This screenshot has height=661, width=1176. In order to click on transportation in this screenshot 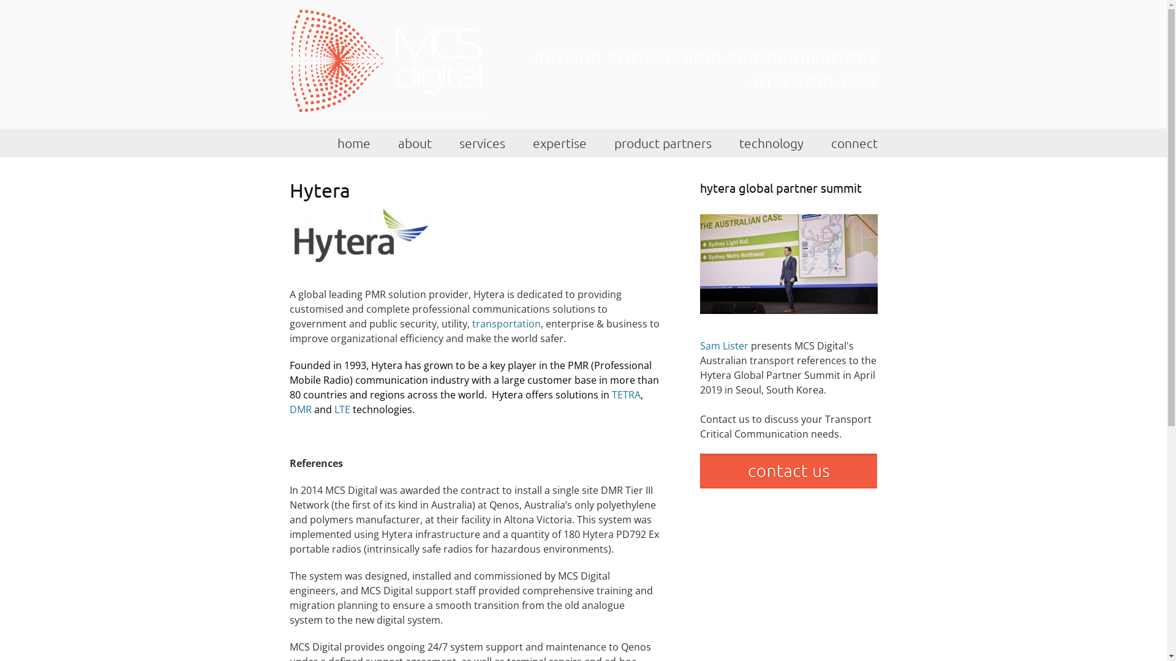, I will do `click(506, 324)`.